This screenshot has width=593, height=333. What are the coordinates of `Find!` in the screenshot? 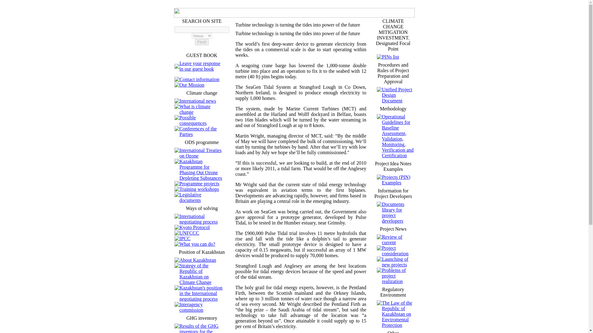 It's located at (202, 42).